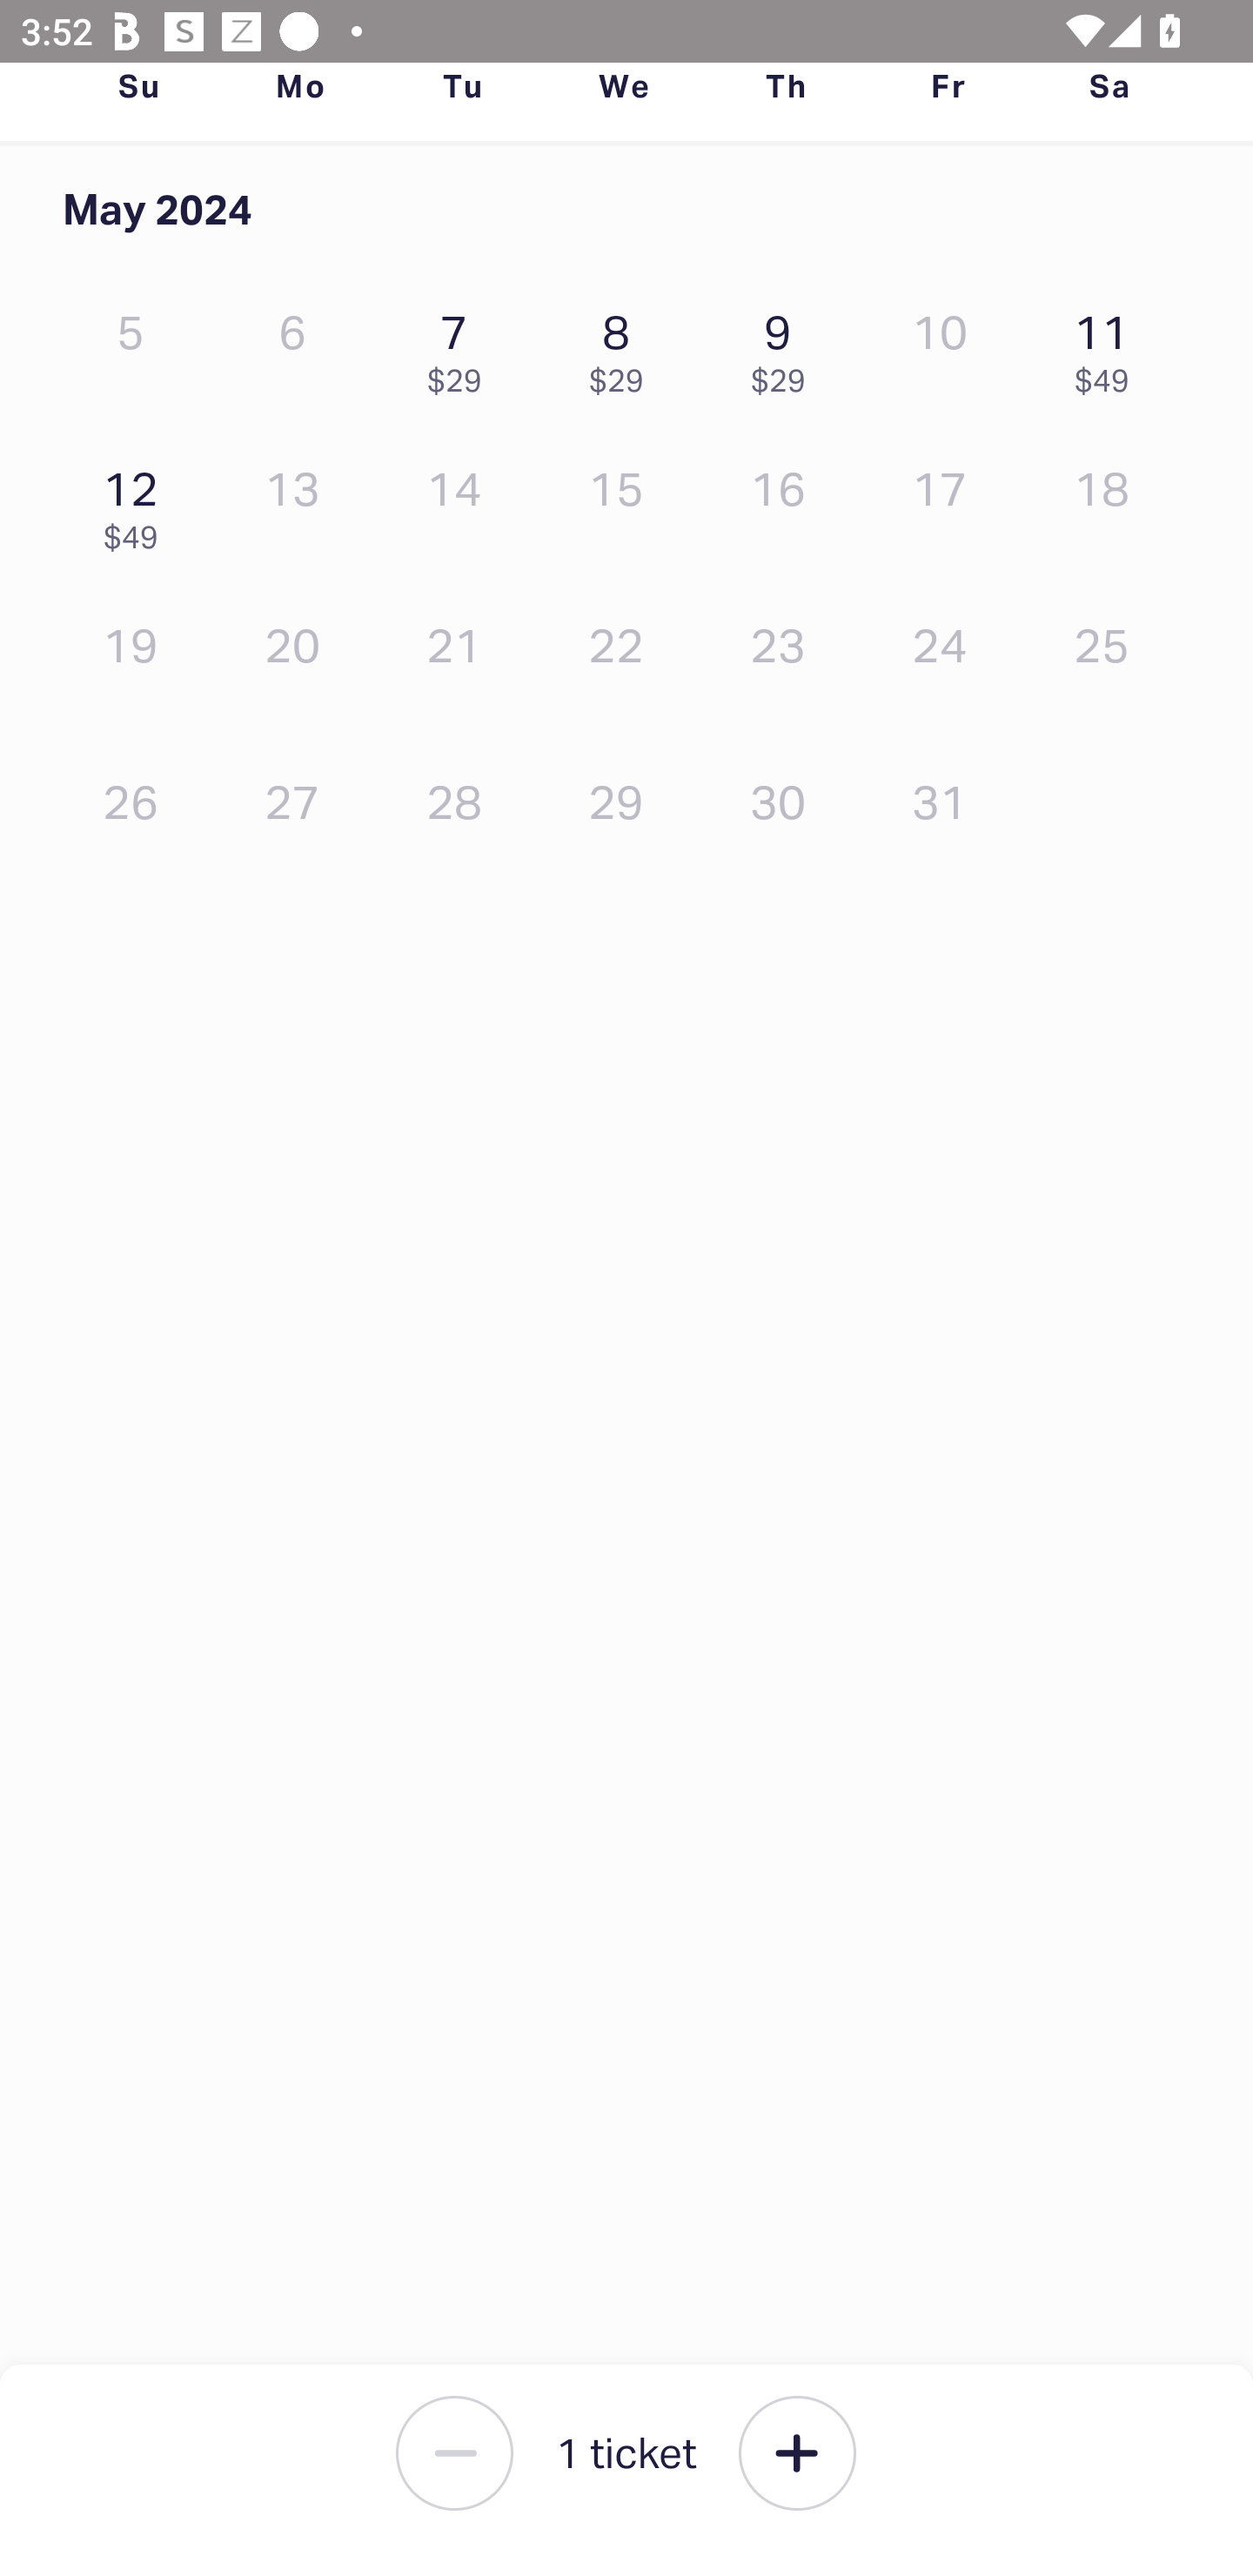 The image size is (1253, 2576). I want to click on 9 $29, so click(786, 346).